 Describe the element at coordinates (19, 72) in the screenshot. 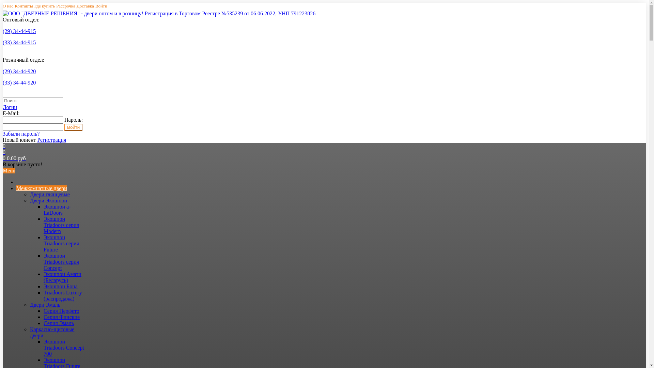

I see `(29) 34-44-920` at that location.